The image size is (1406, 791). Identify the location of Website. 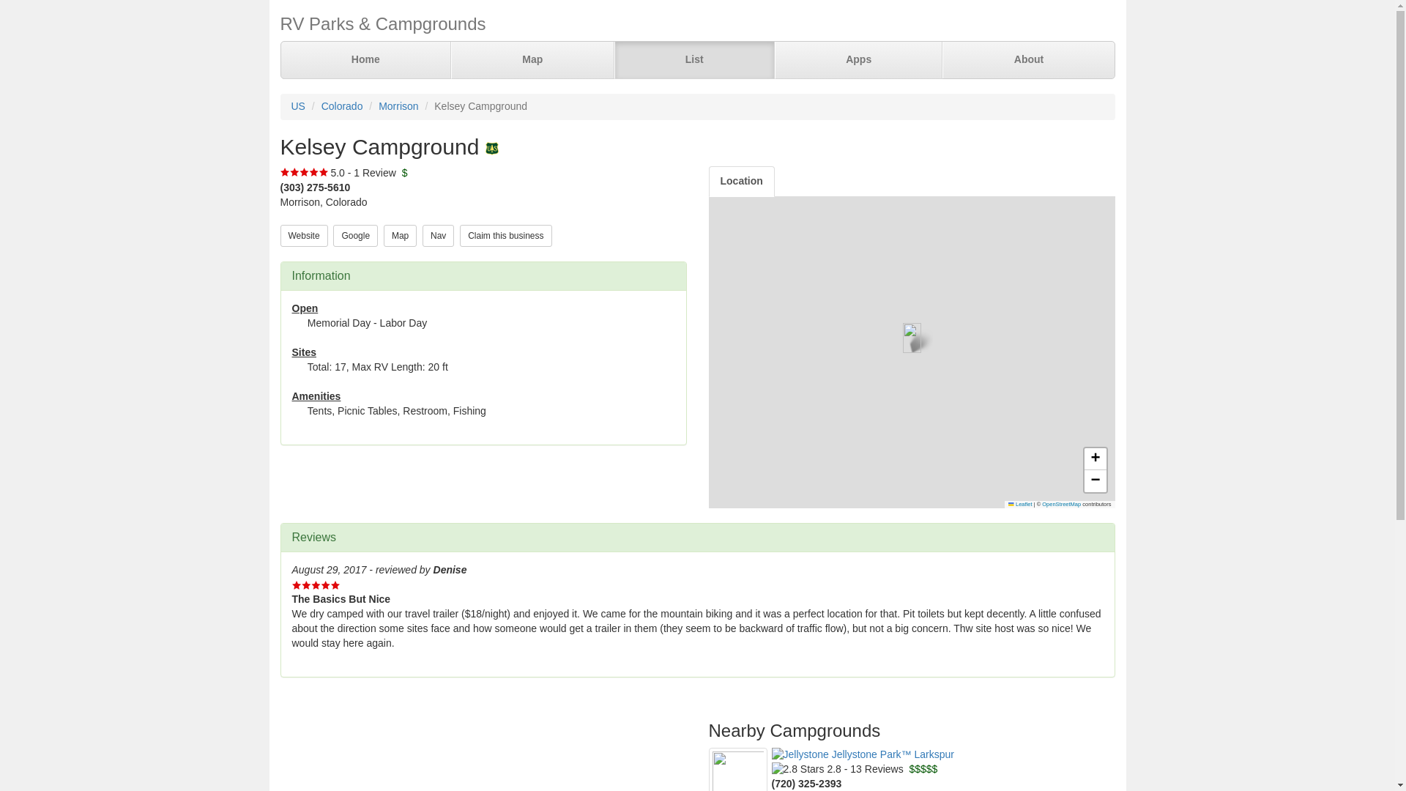
(303, 235).